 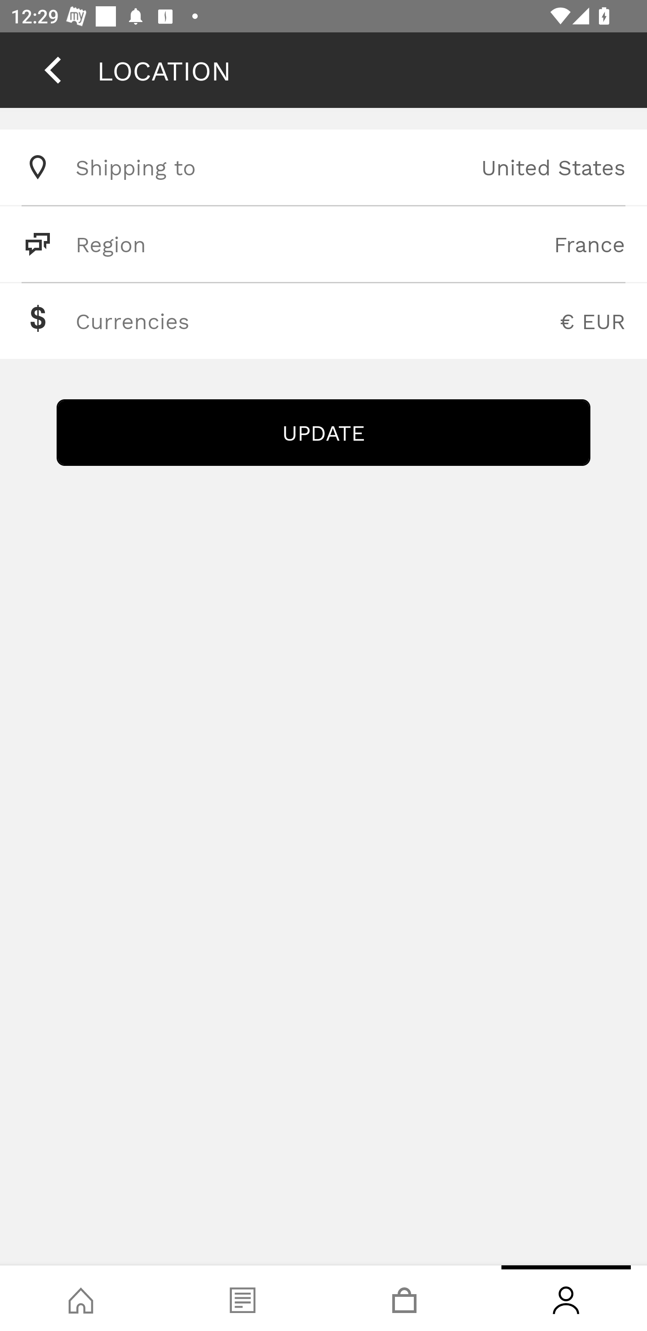 What do you see at coordinates (323, 167) in the screenshot?
I see `Shipping to Shipping to United States` at bounding box center [323, 167].